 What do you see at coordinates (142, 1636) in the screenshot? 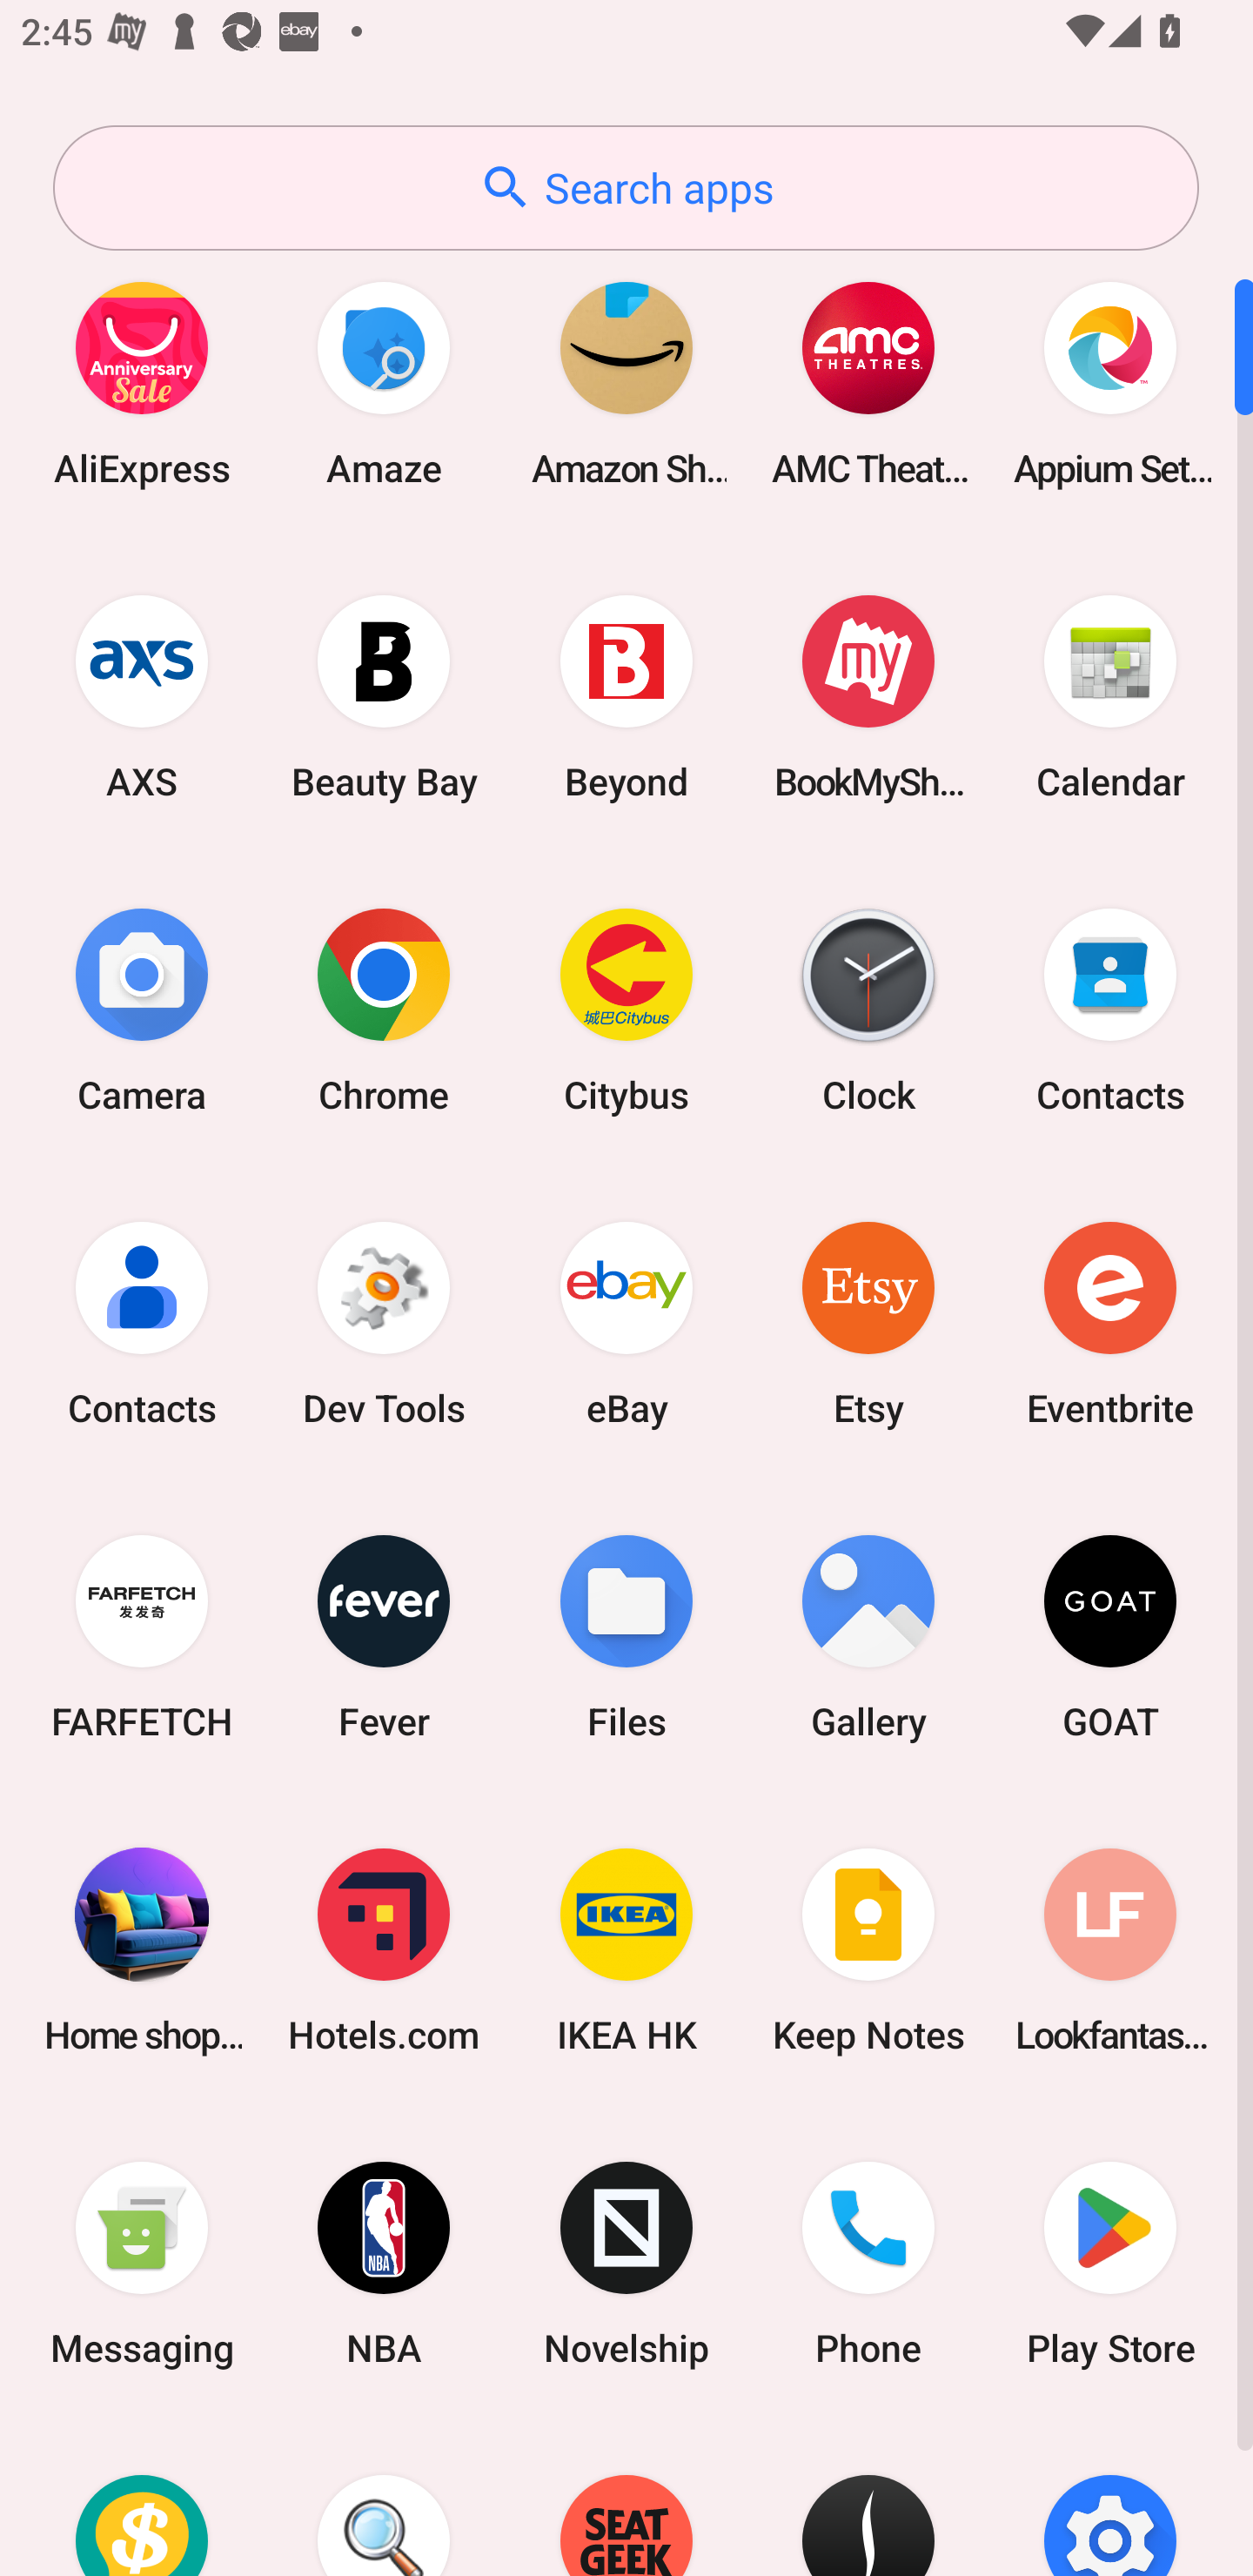
I see `FARFETCH` at bounding box center [142, 1636].